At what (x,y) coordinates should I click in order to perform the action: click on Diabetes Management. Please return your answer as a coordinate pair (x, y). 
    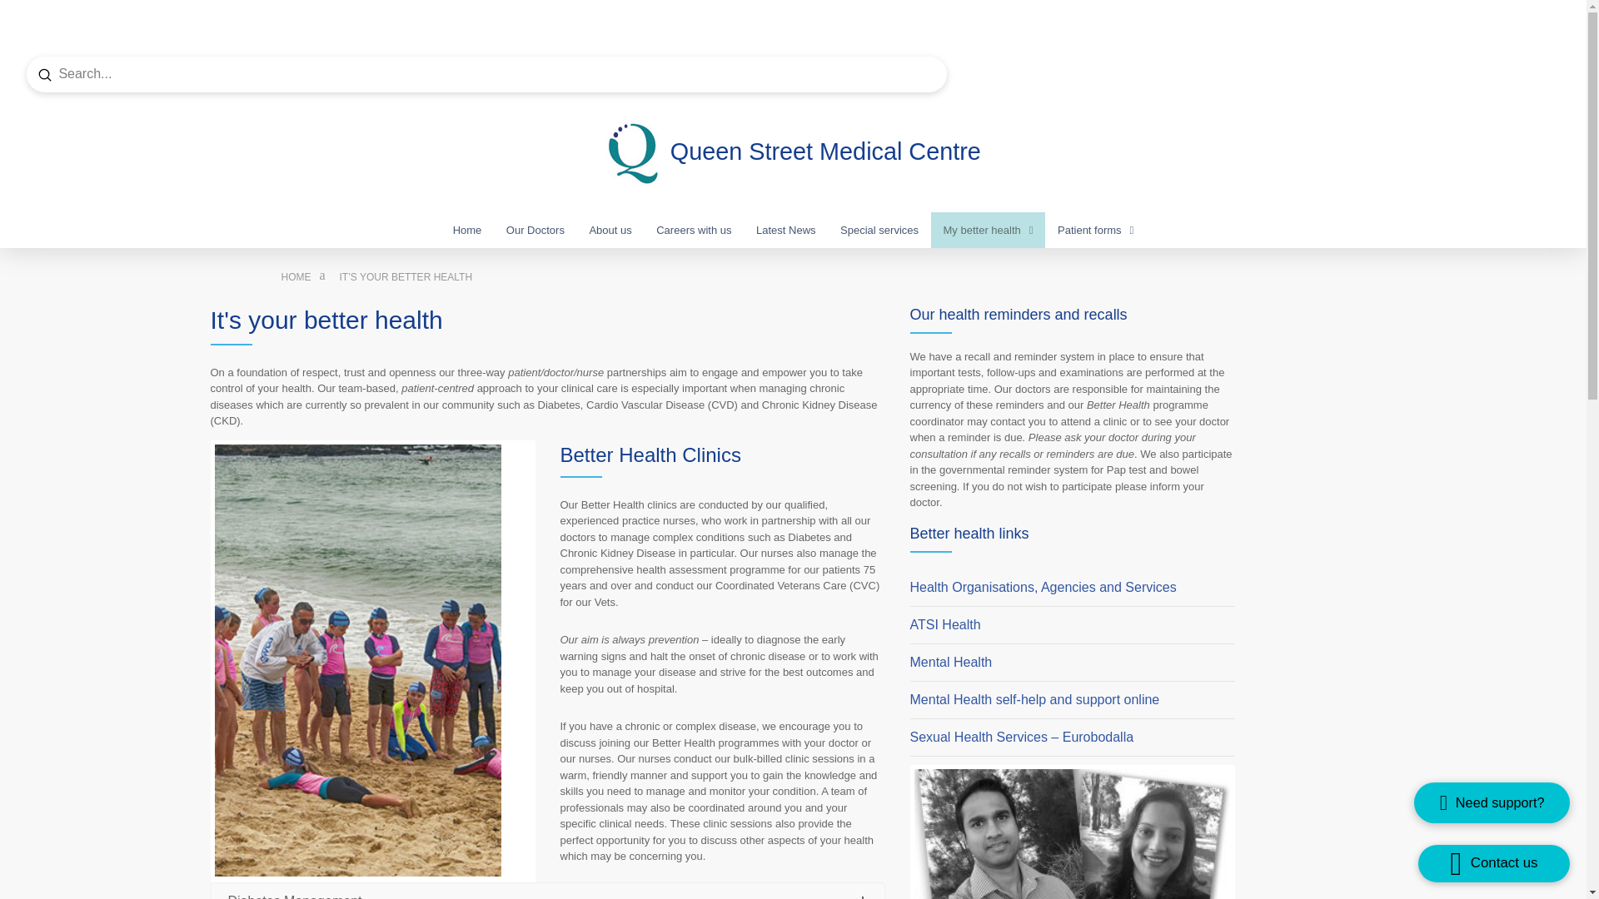
    Looking at the image, I should click on (547, 891).